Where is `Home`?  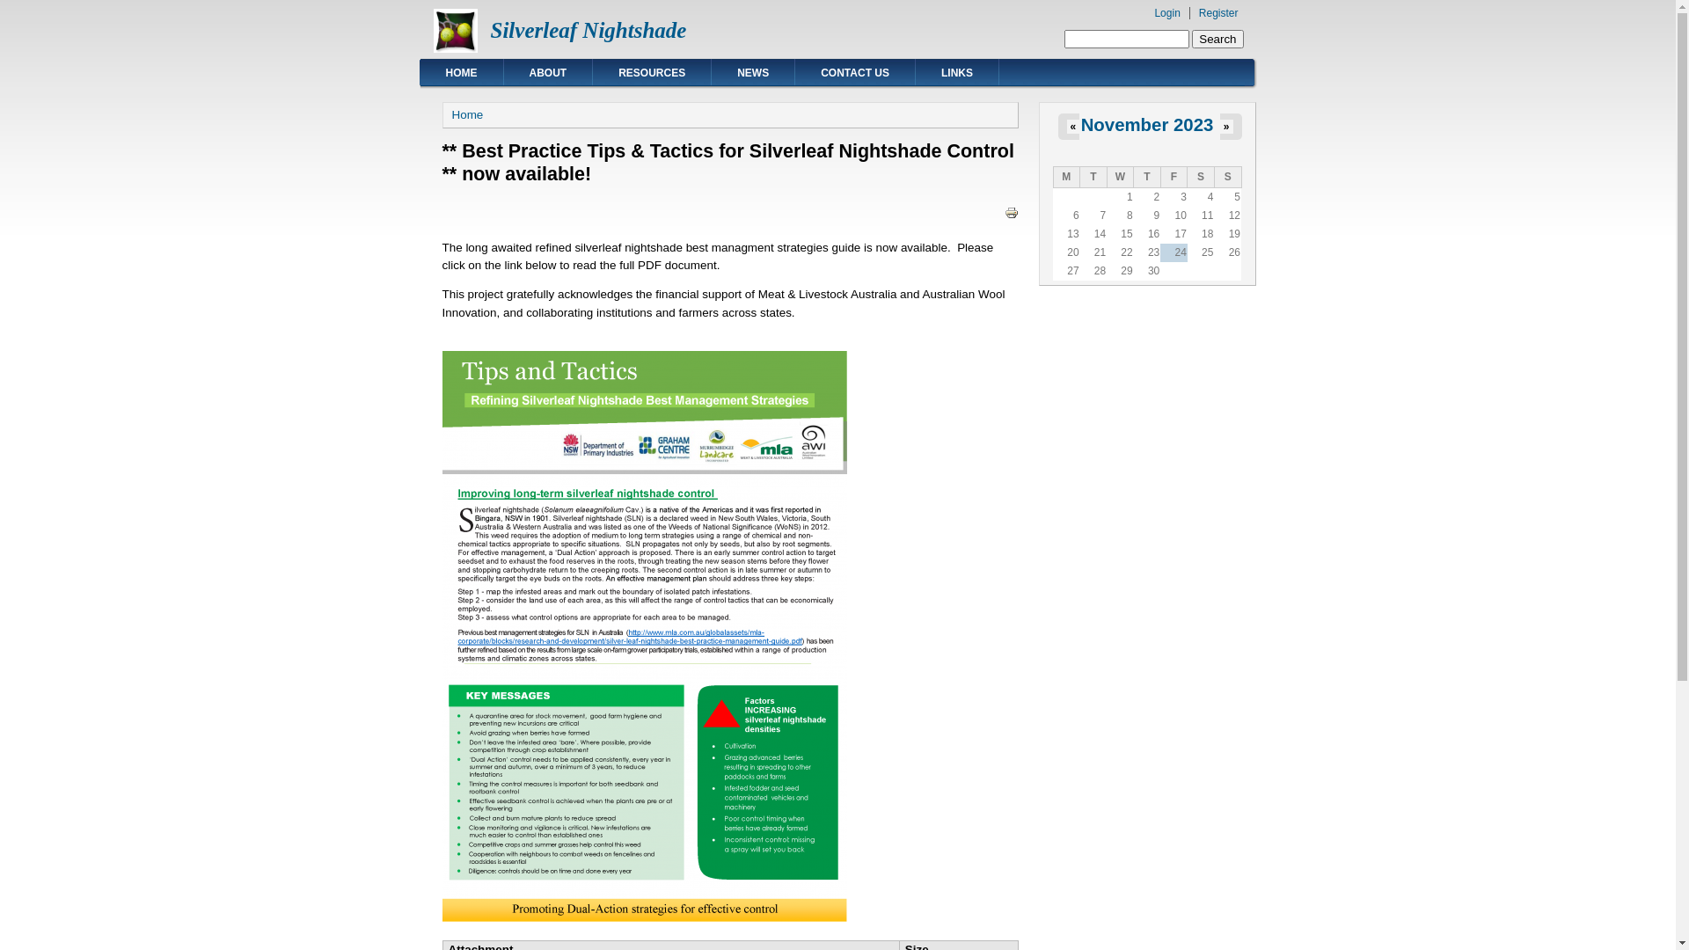 Home is located at coordinates (454, 49).